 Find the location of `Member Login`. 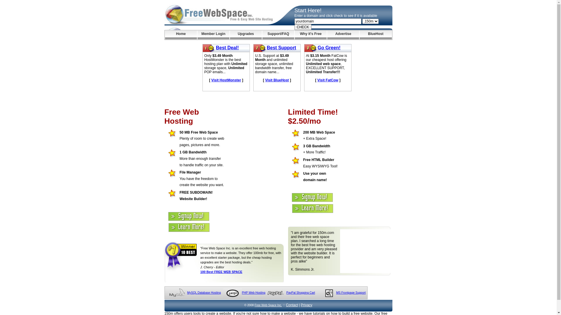

Member Login is located at coordinates (213, 35).